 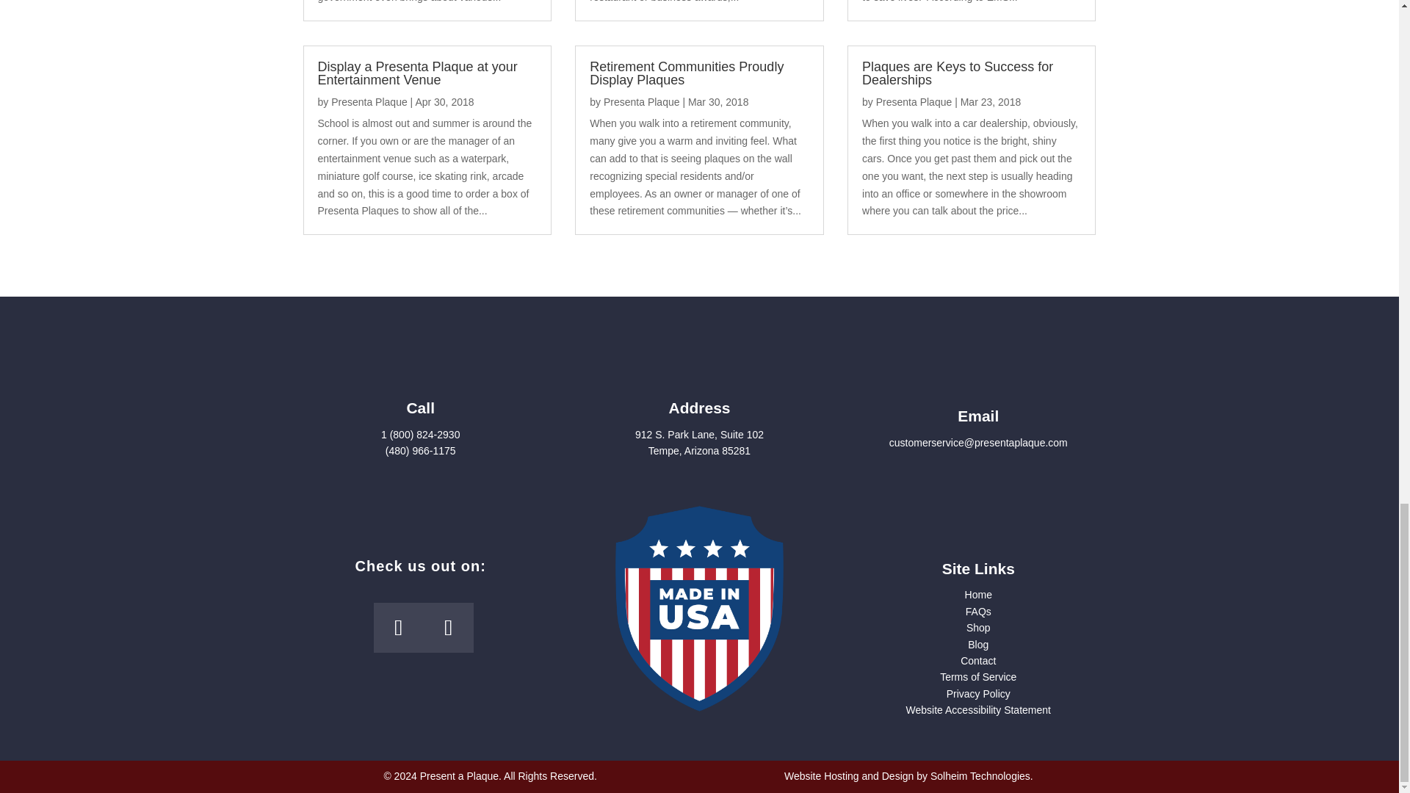 I want to click on Posts by Presenta Plaque, so click(x=641, y=101).